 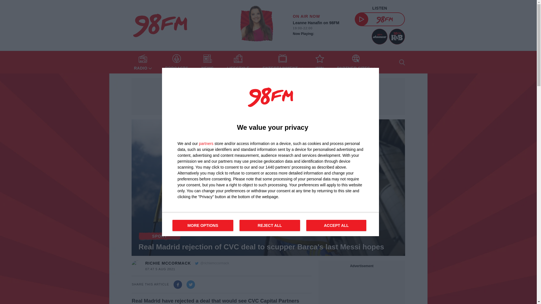 What do you see at coordinates (207, 62) in the screenshot?
I see `News` at bounding box center [207, 62].